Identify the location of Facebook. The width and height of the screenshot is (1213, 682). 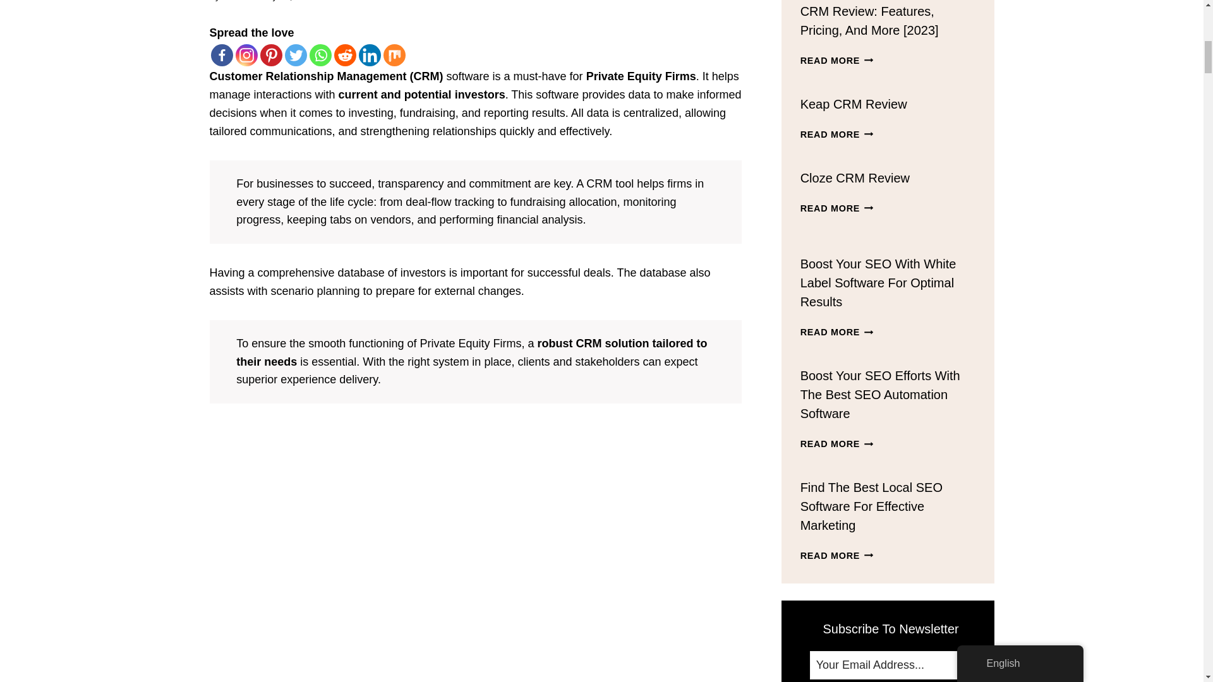
(222, 55).